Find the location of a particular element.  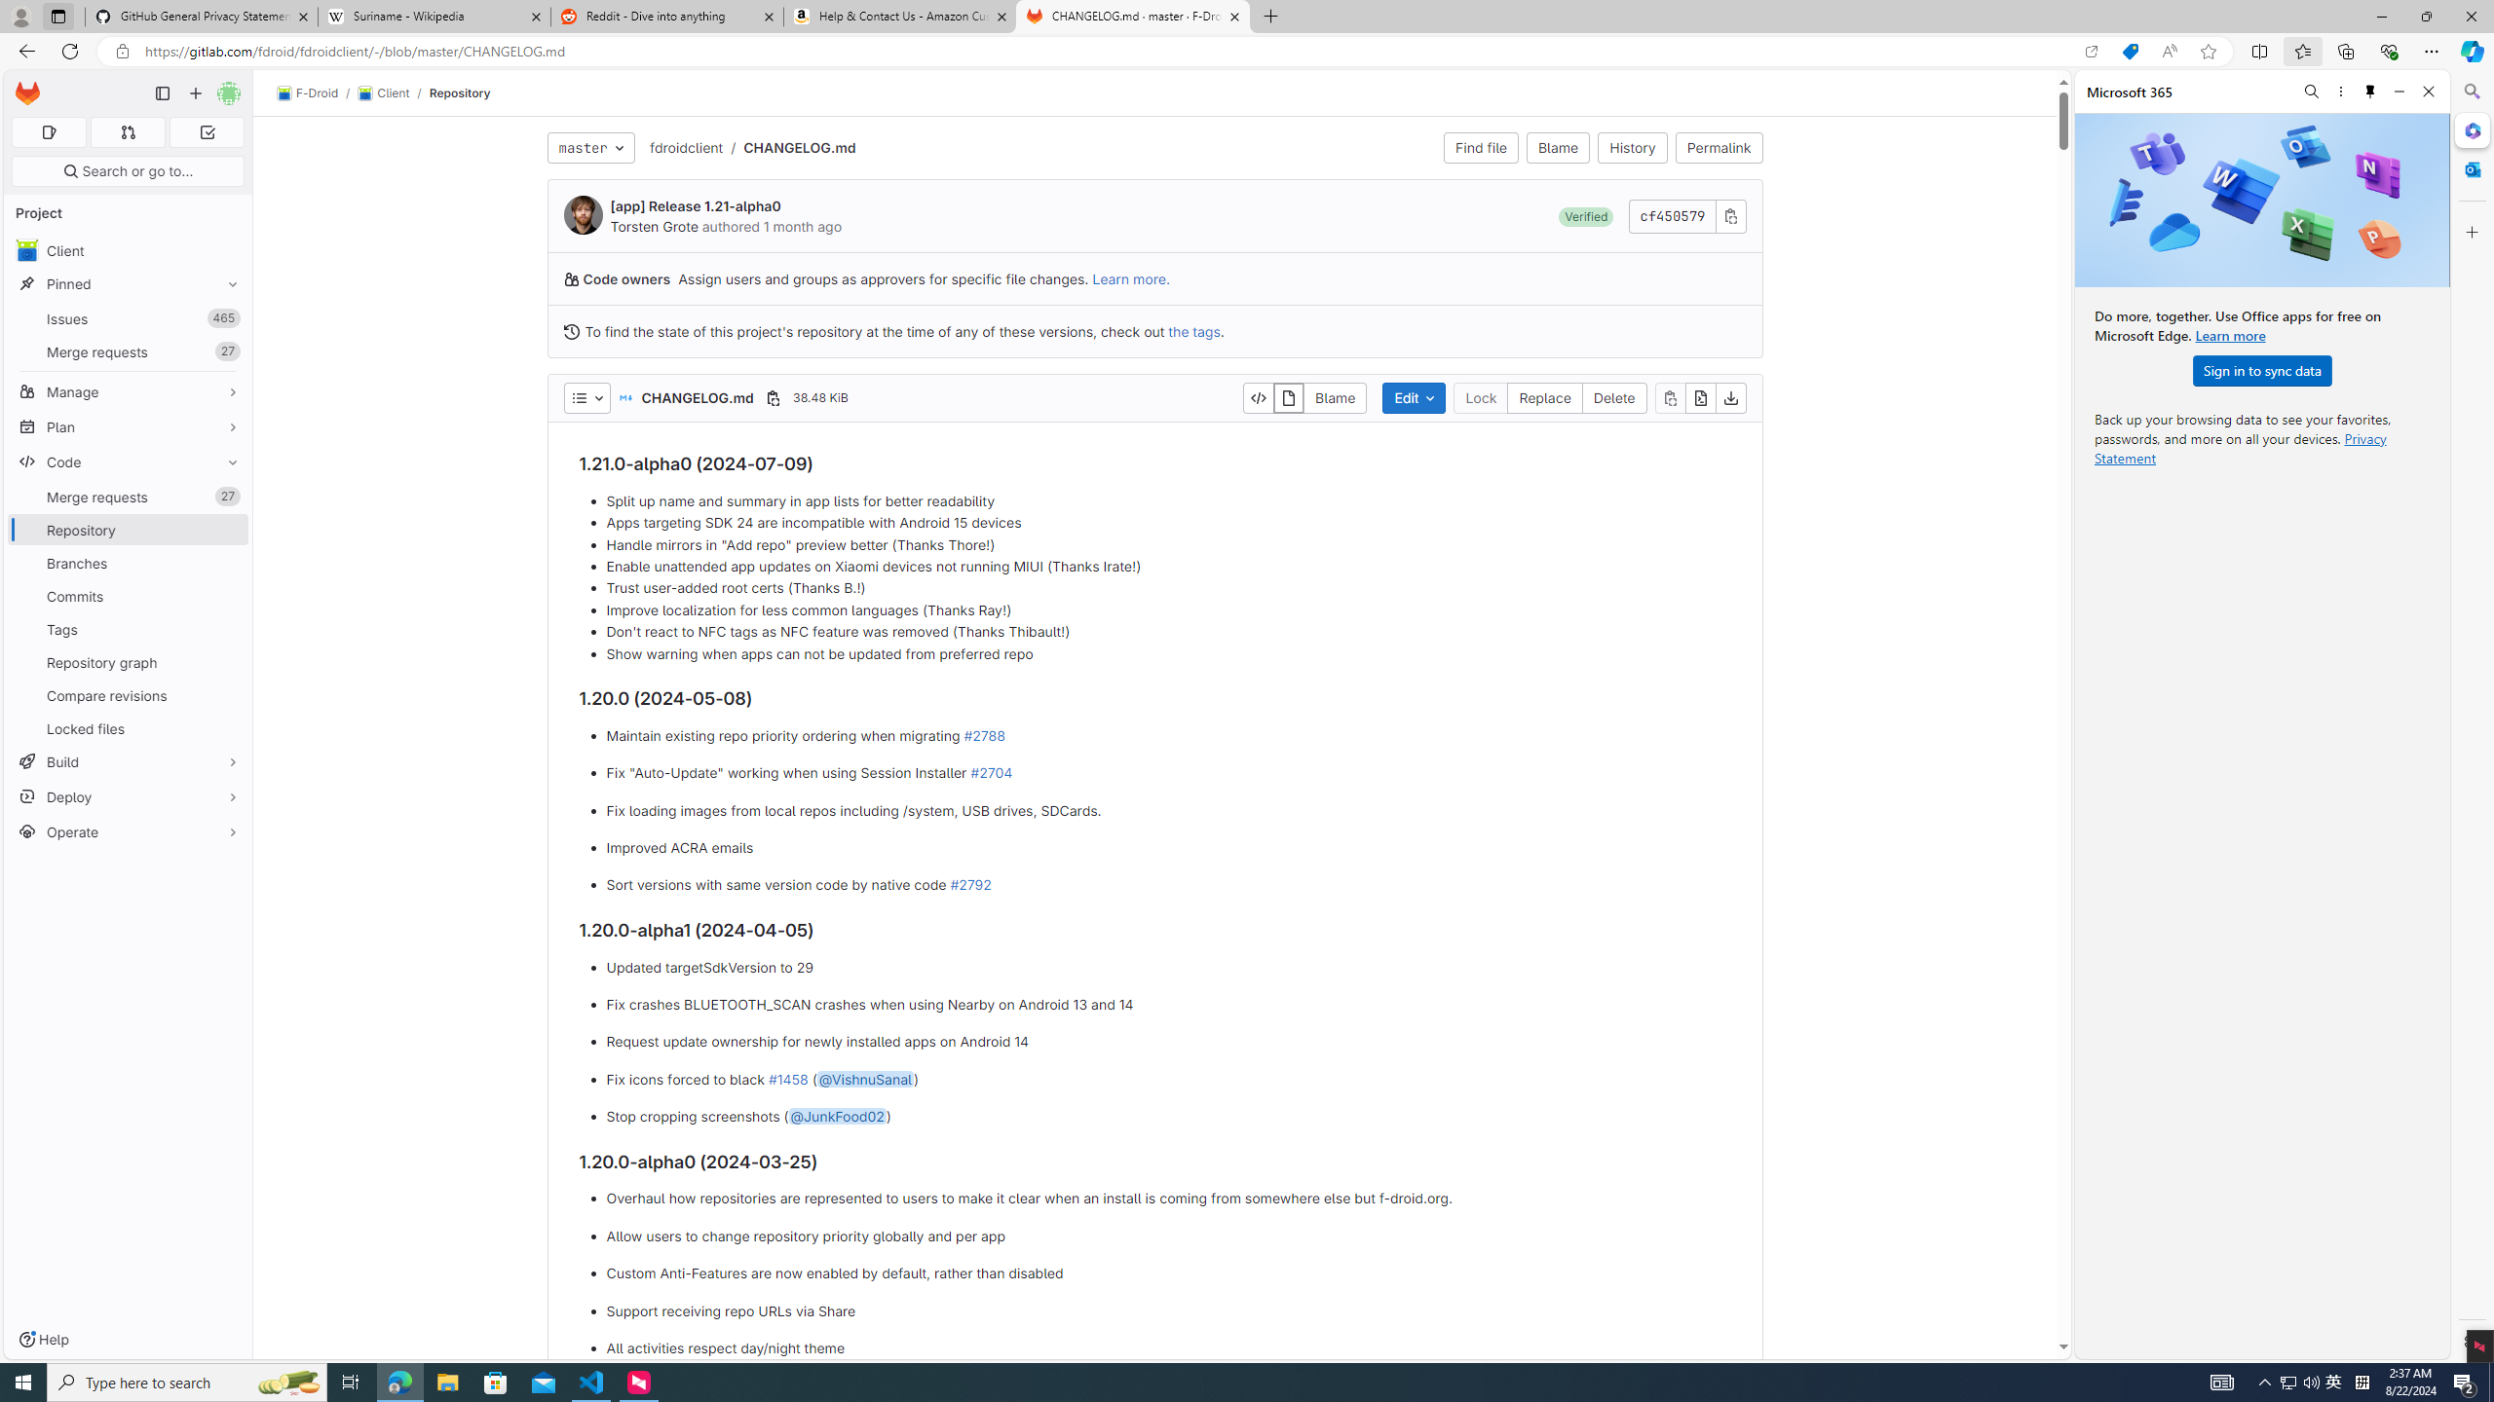

Repository graph is located at coordinates (129, 662).